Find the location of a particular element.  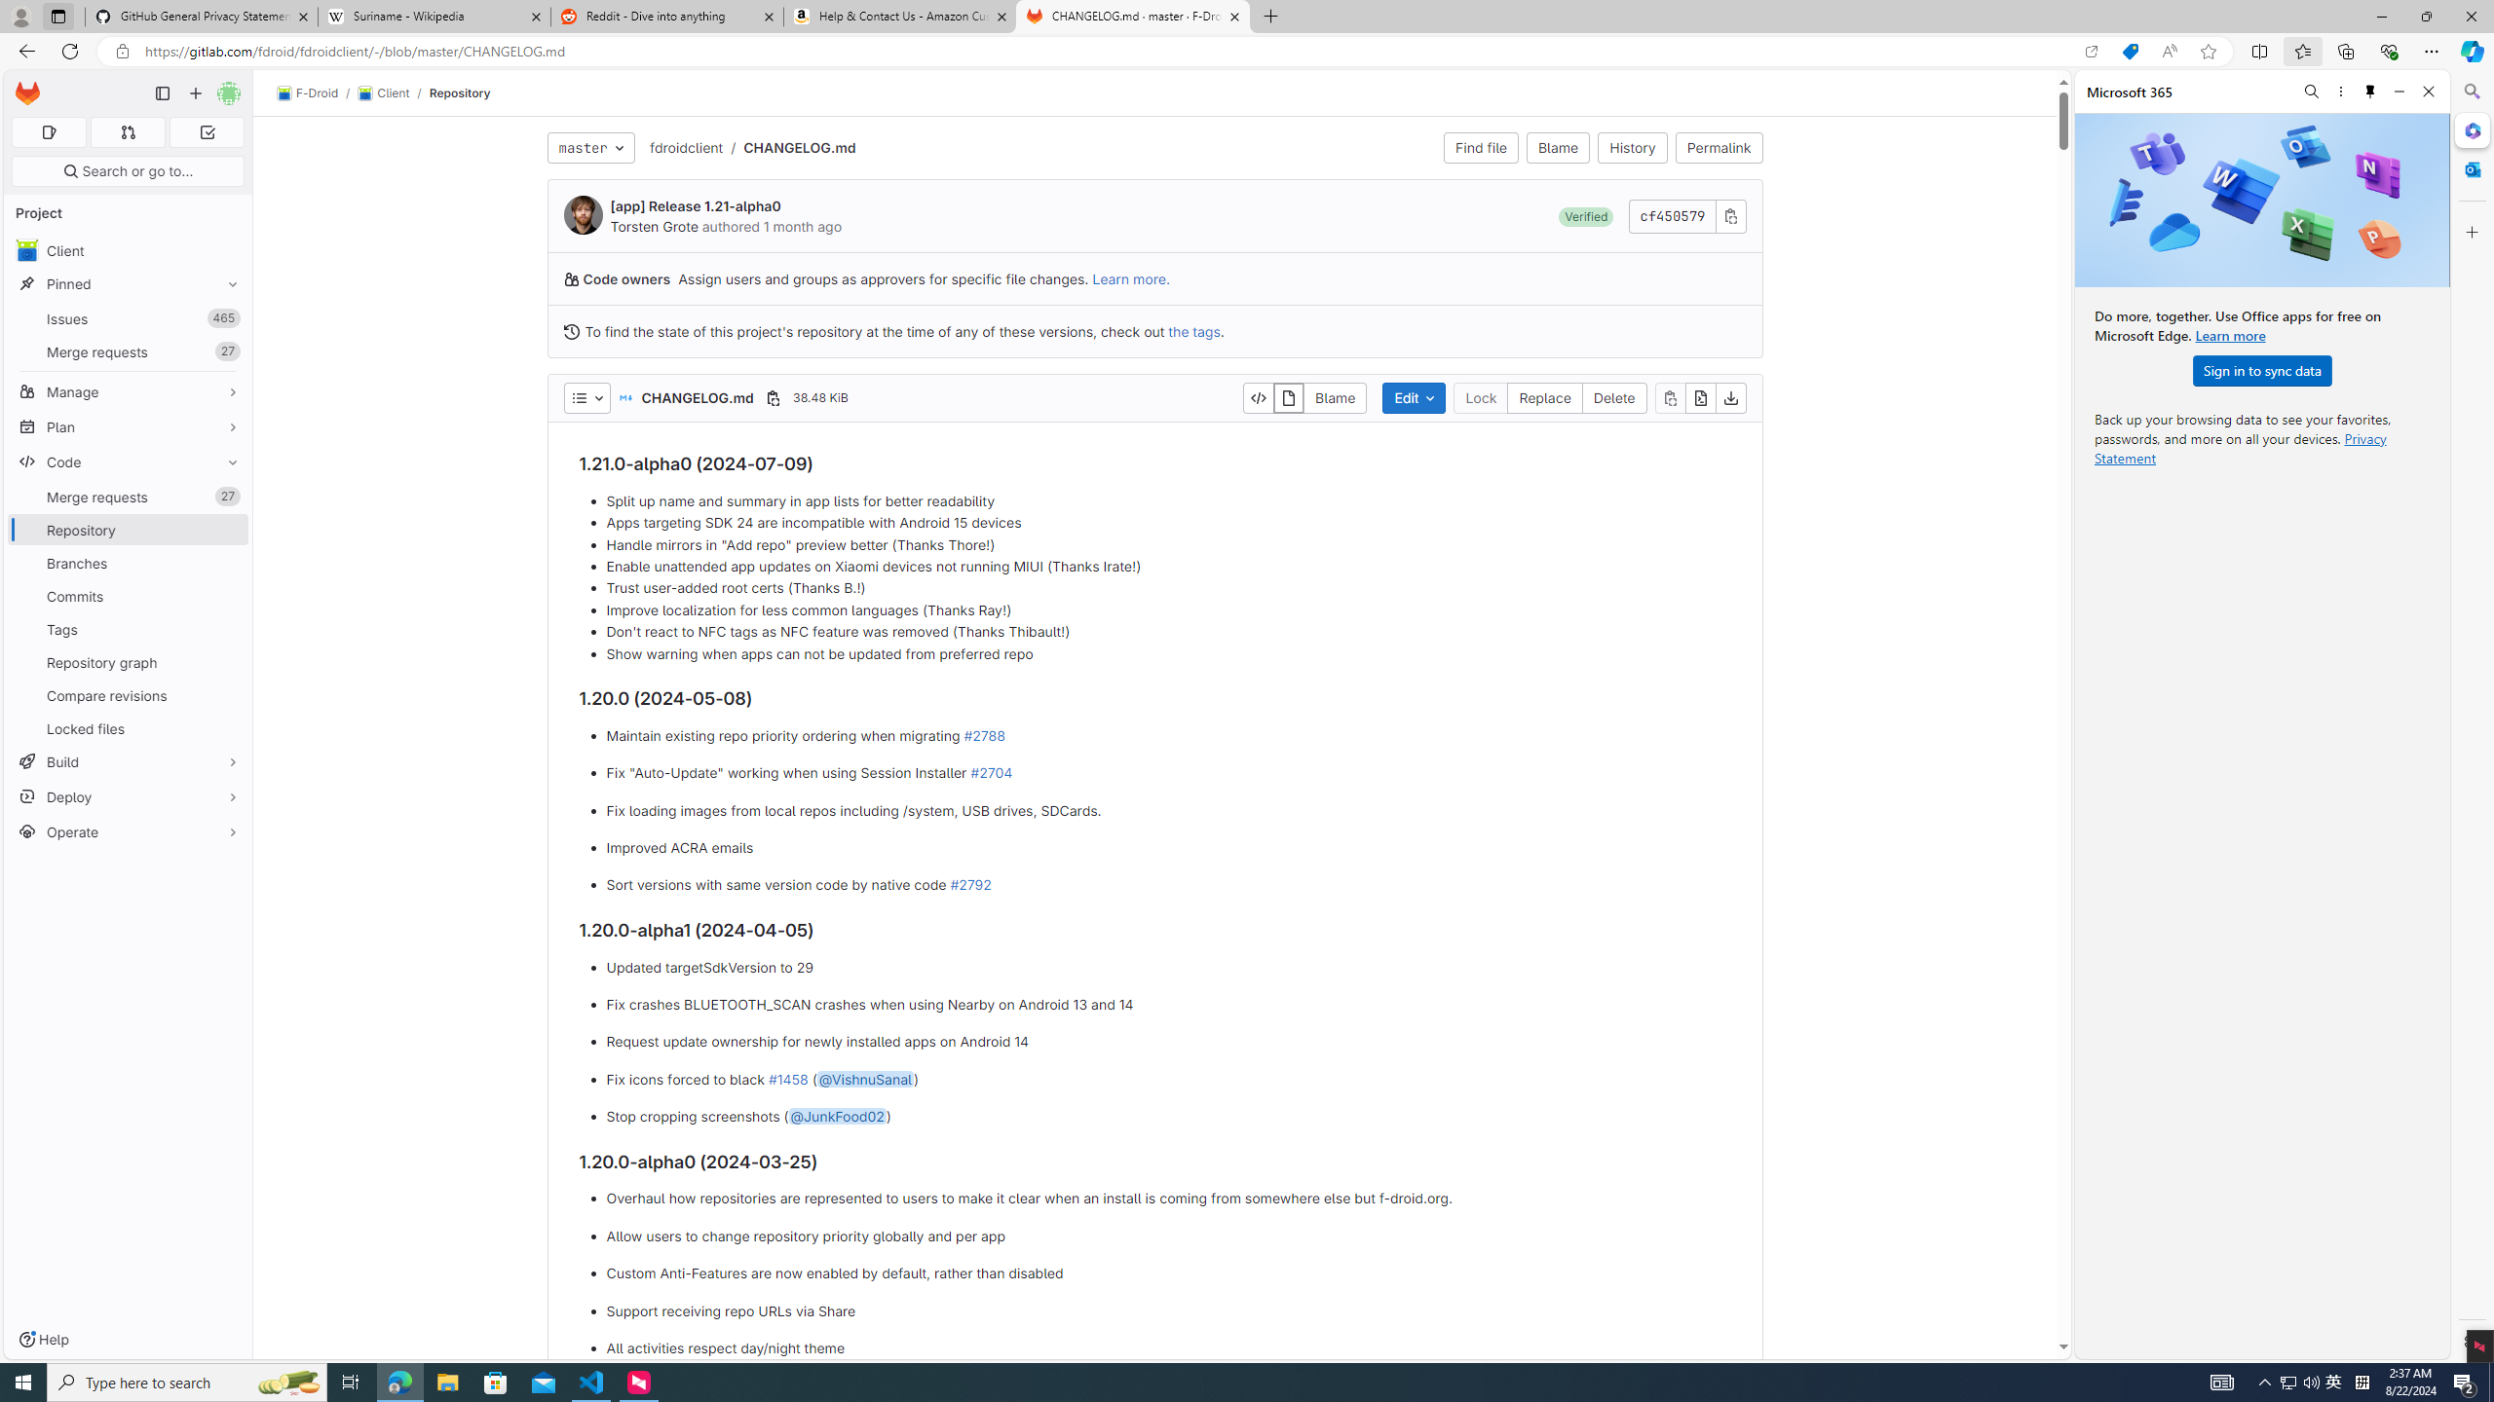

Repository graph is located at coordinates (129, 662).